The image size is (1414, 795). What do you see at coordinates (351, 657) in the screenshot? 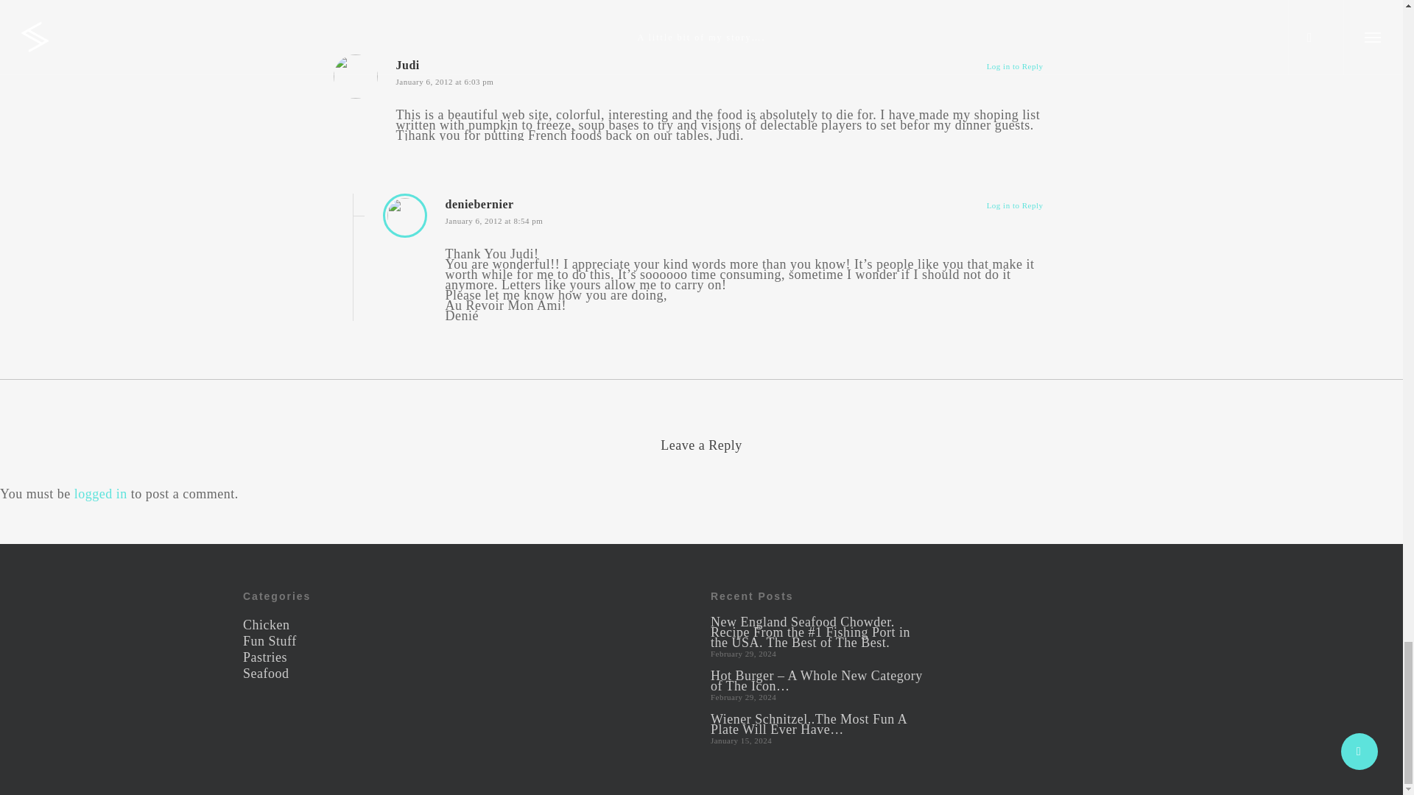
I see `Pastries` at bounding box center [351, 657].